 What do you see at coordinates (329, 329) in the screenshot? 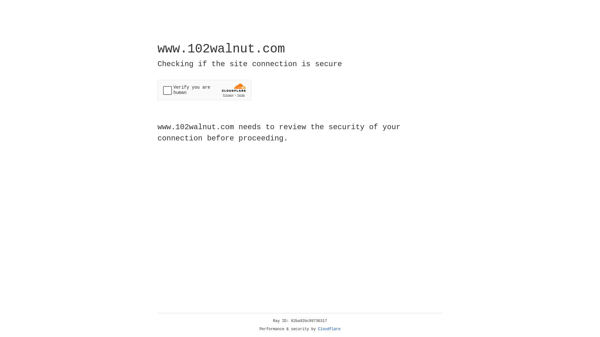
I see `Cloudflare` at bounding box center [329, 329].